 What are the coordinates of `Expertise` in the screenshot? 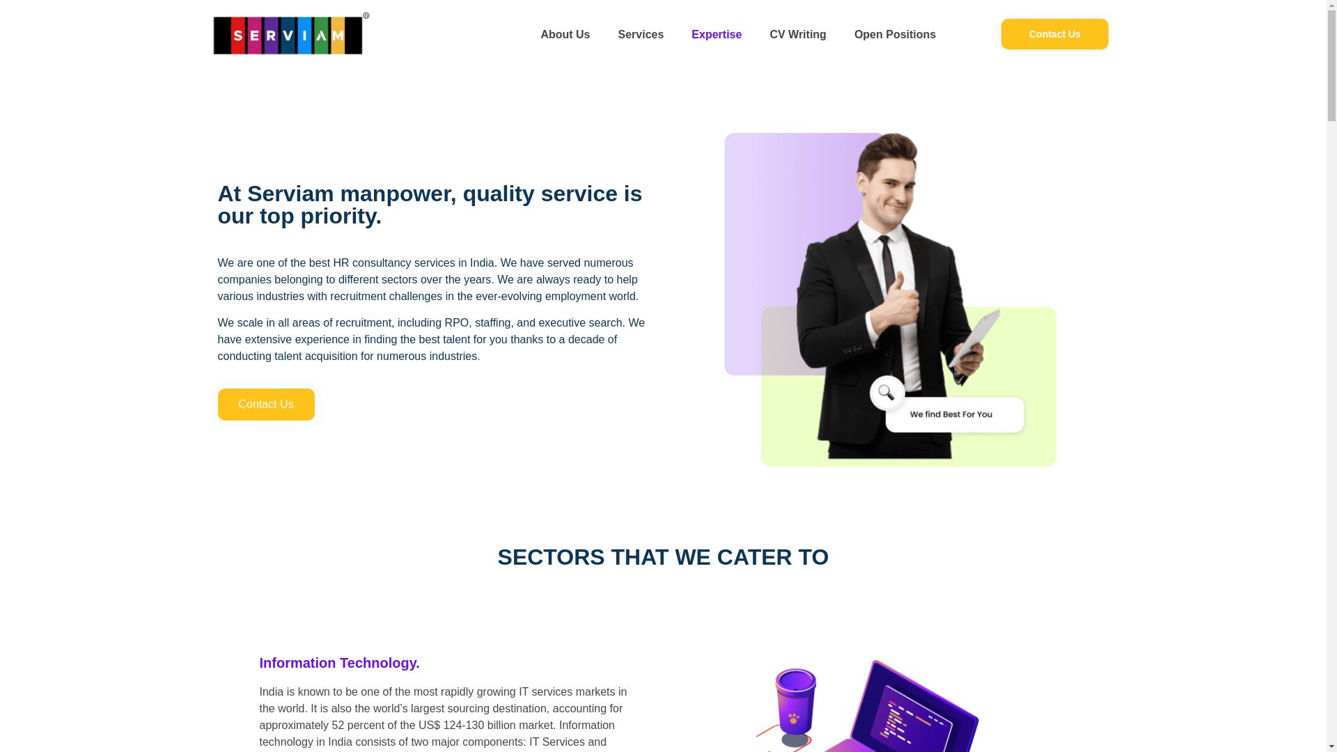 It's located at (716, 35).